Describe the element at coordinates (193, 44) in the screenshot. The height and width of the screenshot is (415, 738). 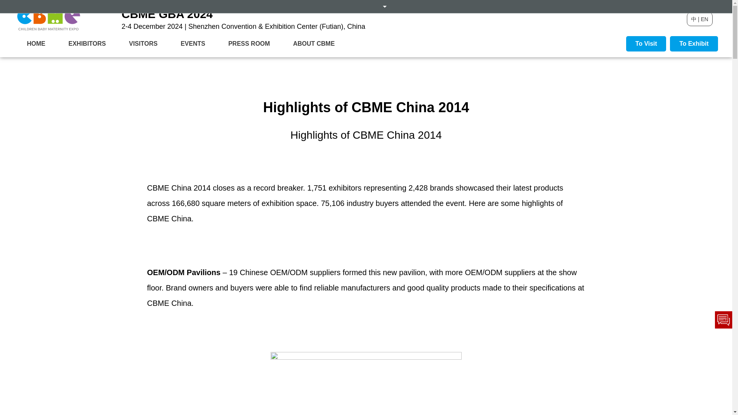
I see `EVENTS` at that location.